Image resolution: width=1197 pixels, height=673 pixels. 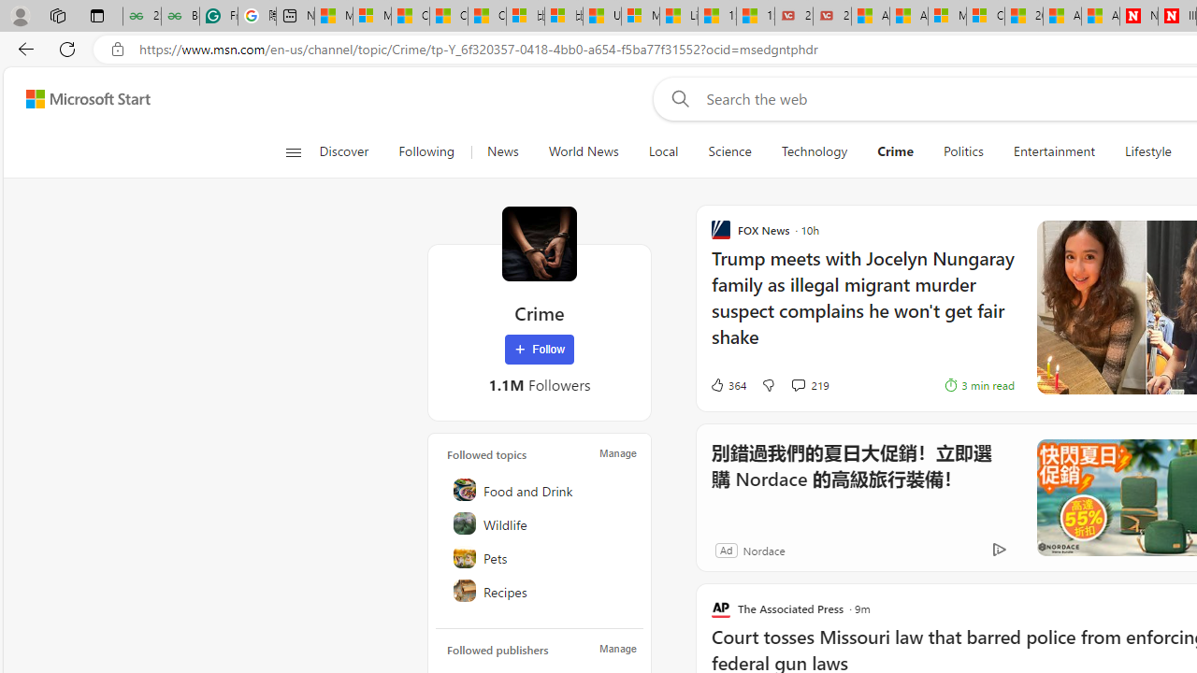 I want to click on Wildlife, so click(x=541, y=523).